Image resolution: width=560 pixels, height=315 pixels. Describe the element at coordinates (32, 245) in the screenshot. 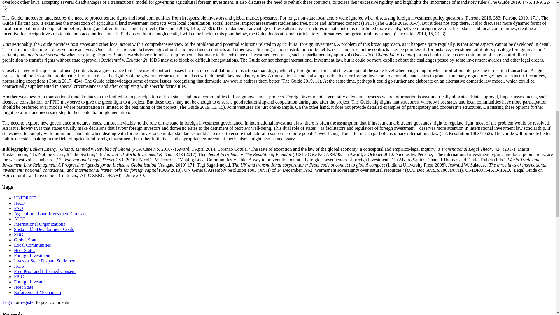

I see `Local Communities` at that location.